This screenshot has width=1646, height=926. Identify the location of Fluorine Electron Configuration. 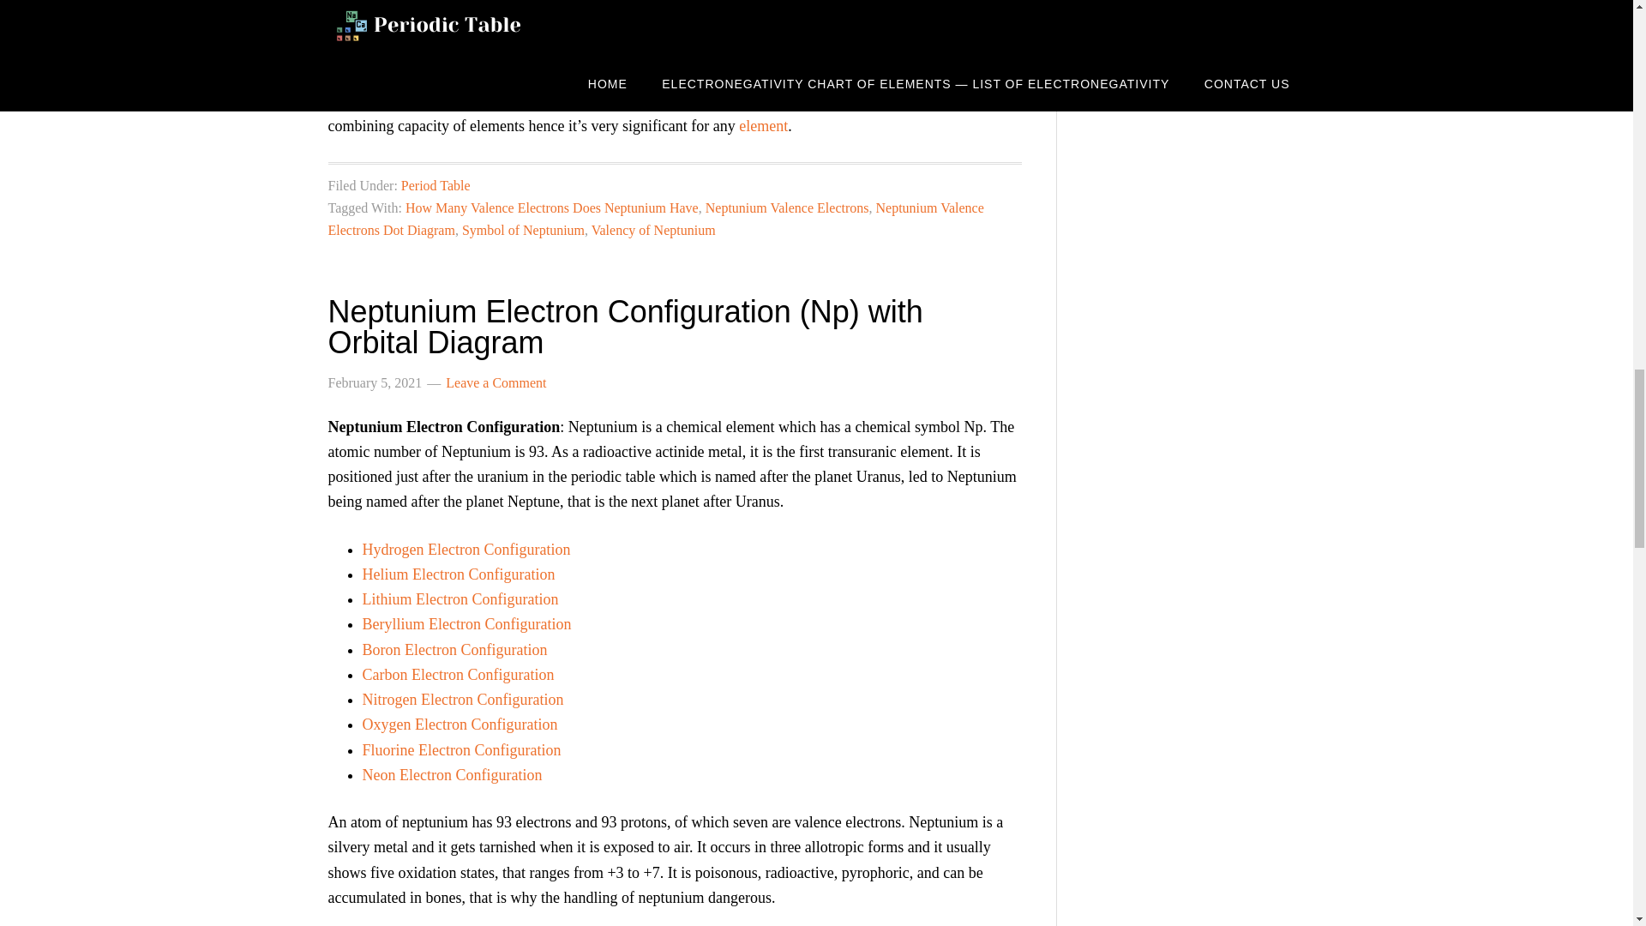
(461, 749).